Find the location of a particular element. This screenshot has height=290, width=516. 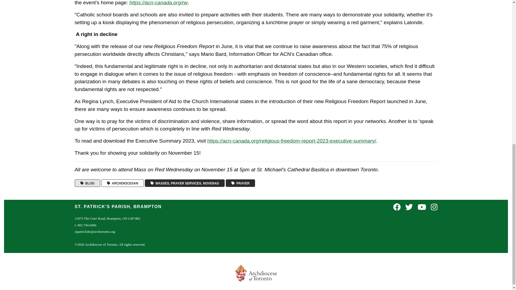

Contact us by phone is located at coordinates (85, 225).